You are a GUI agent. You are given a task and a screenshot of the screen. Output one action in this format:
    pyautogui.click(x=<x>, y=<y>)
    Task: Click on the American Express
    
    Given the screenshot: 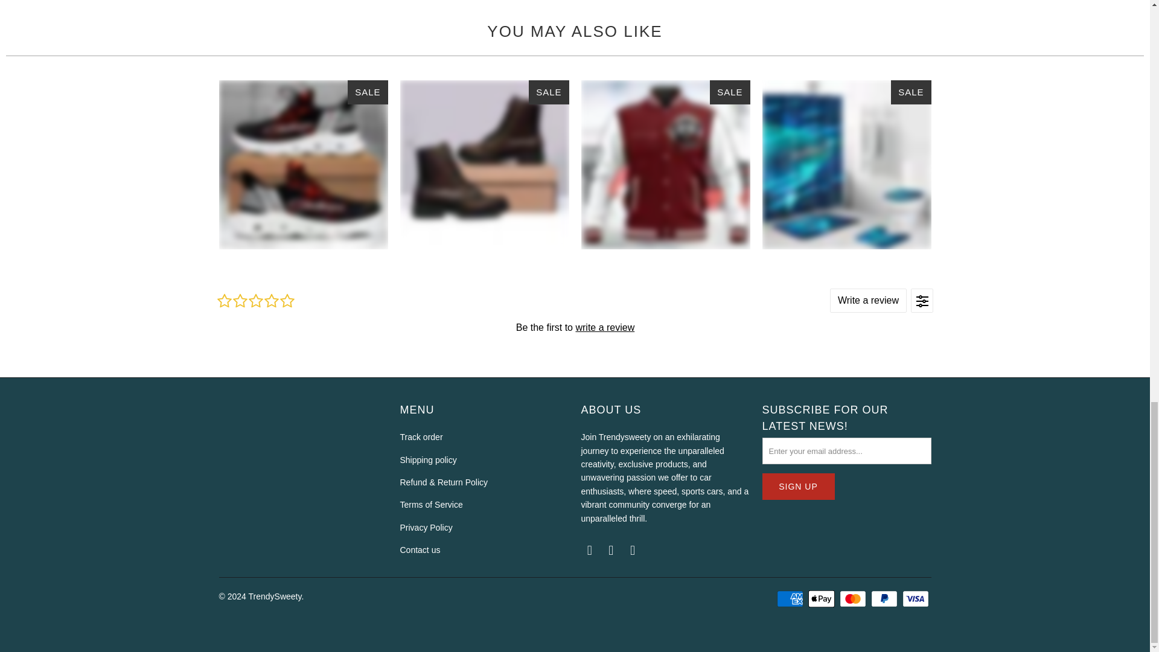 What is the action you would take?
    pyautogui.click(x=791, y=599)
    